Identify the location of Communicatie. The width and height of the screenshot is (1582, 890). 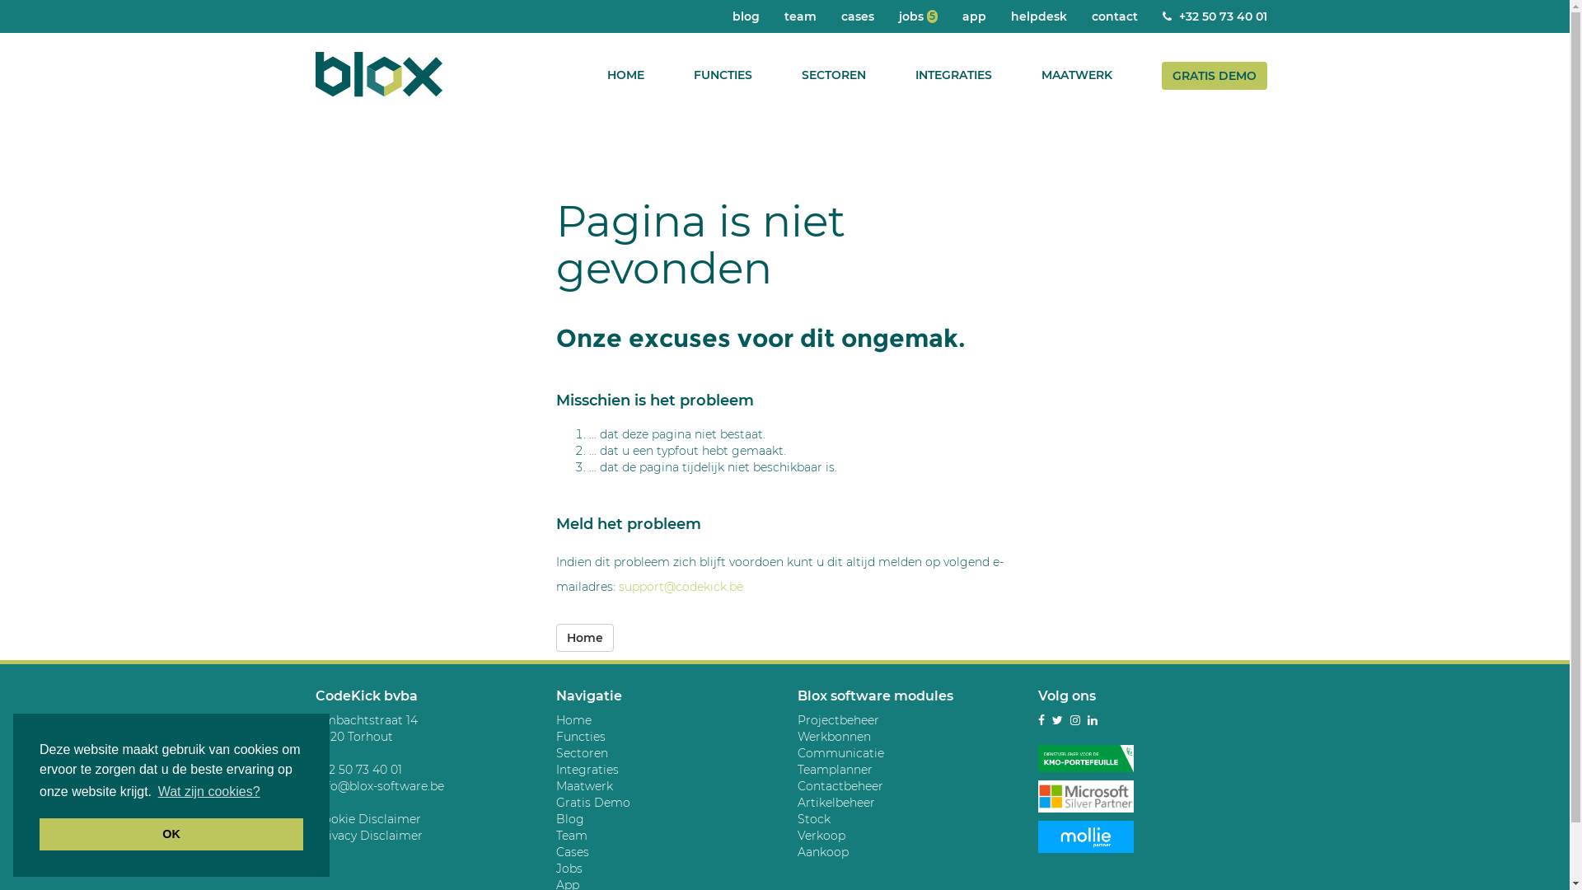
(840, 753).